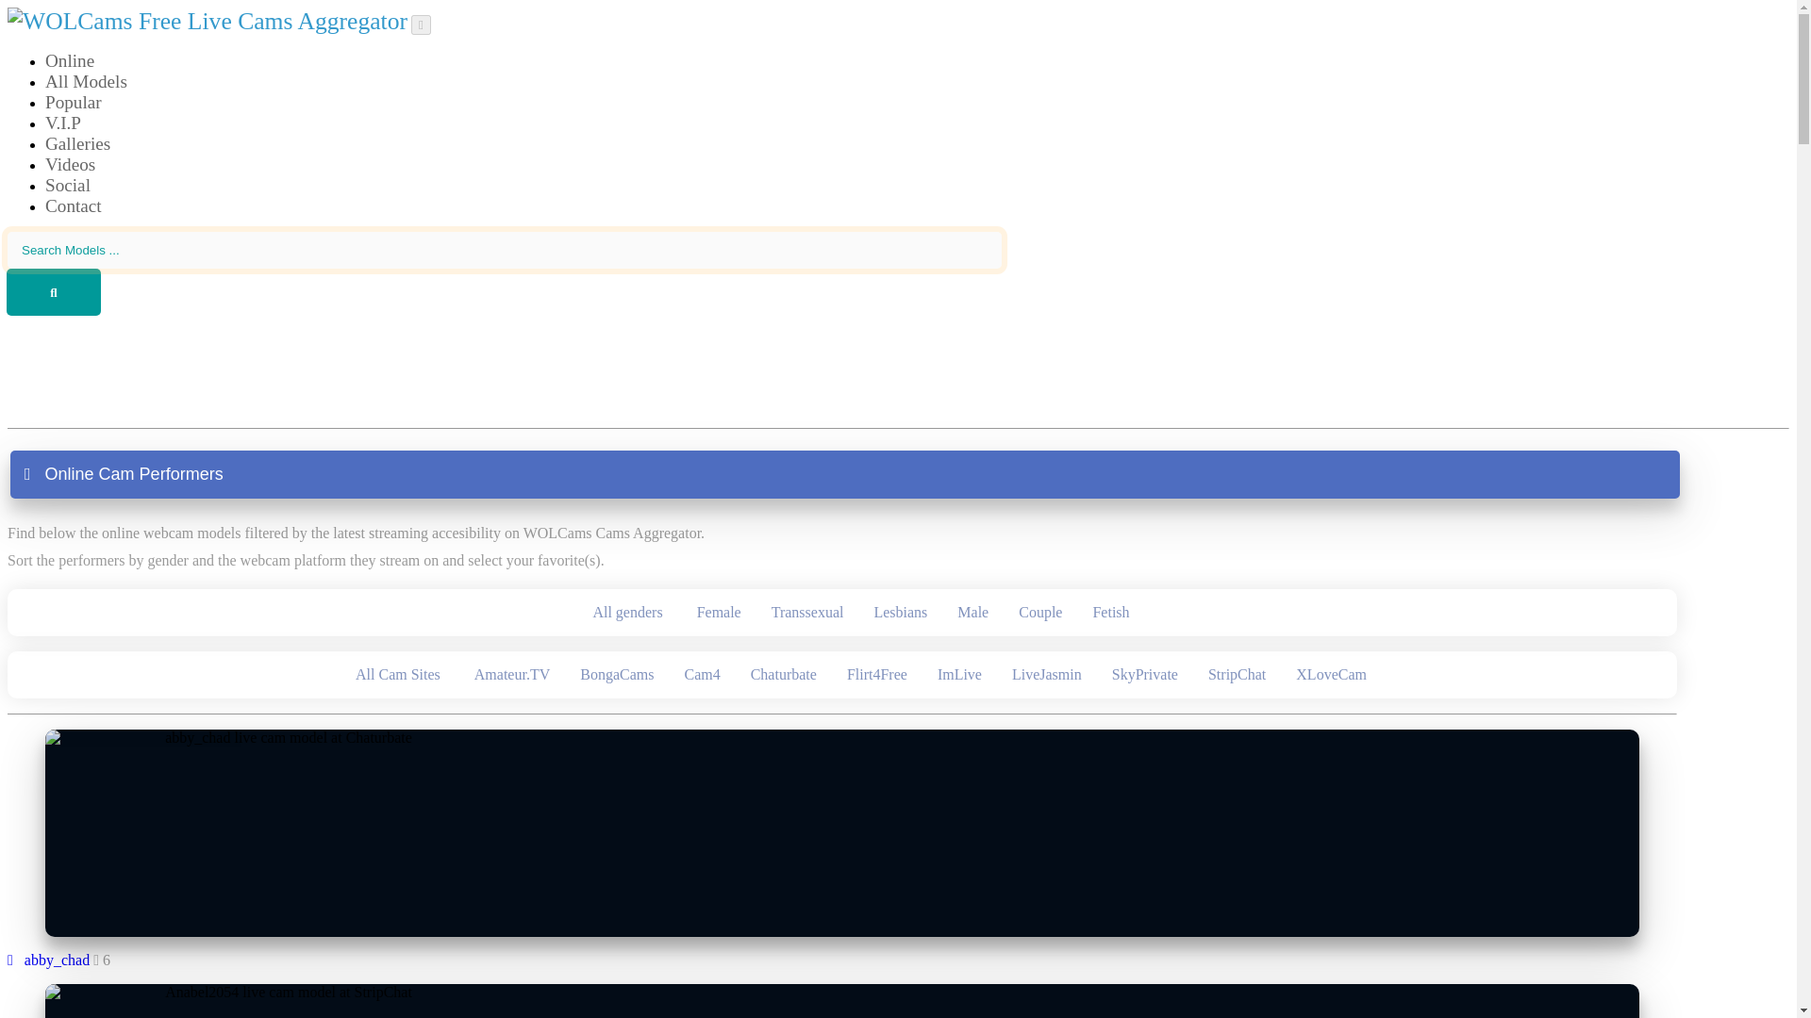  What do you see at coordinates (807, 613) in the screenshot?
I see `Filter by Transsexual cam  models` at bounding box center [807, 613].